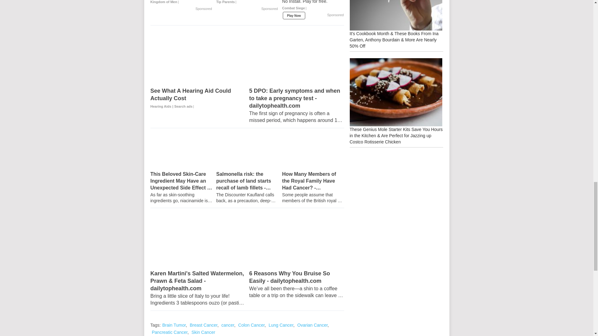 The image size is (598, 336). What do you see at coordinates (198, 58) in the screenshot?
I see `See What A Hearing Aid Could Actually Cost` at bounding box center [198, 58].